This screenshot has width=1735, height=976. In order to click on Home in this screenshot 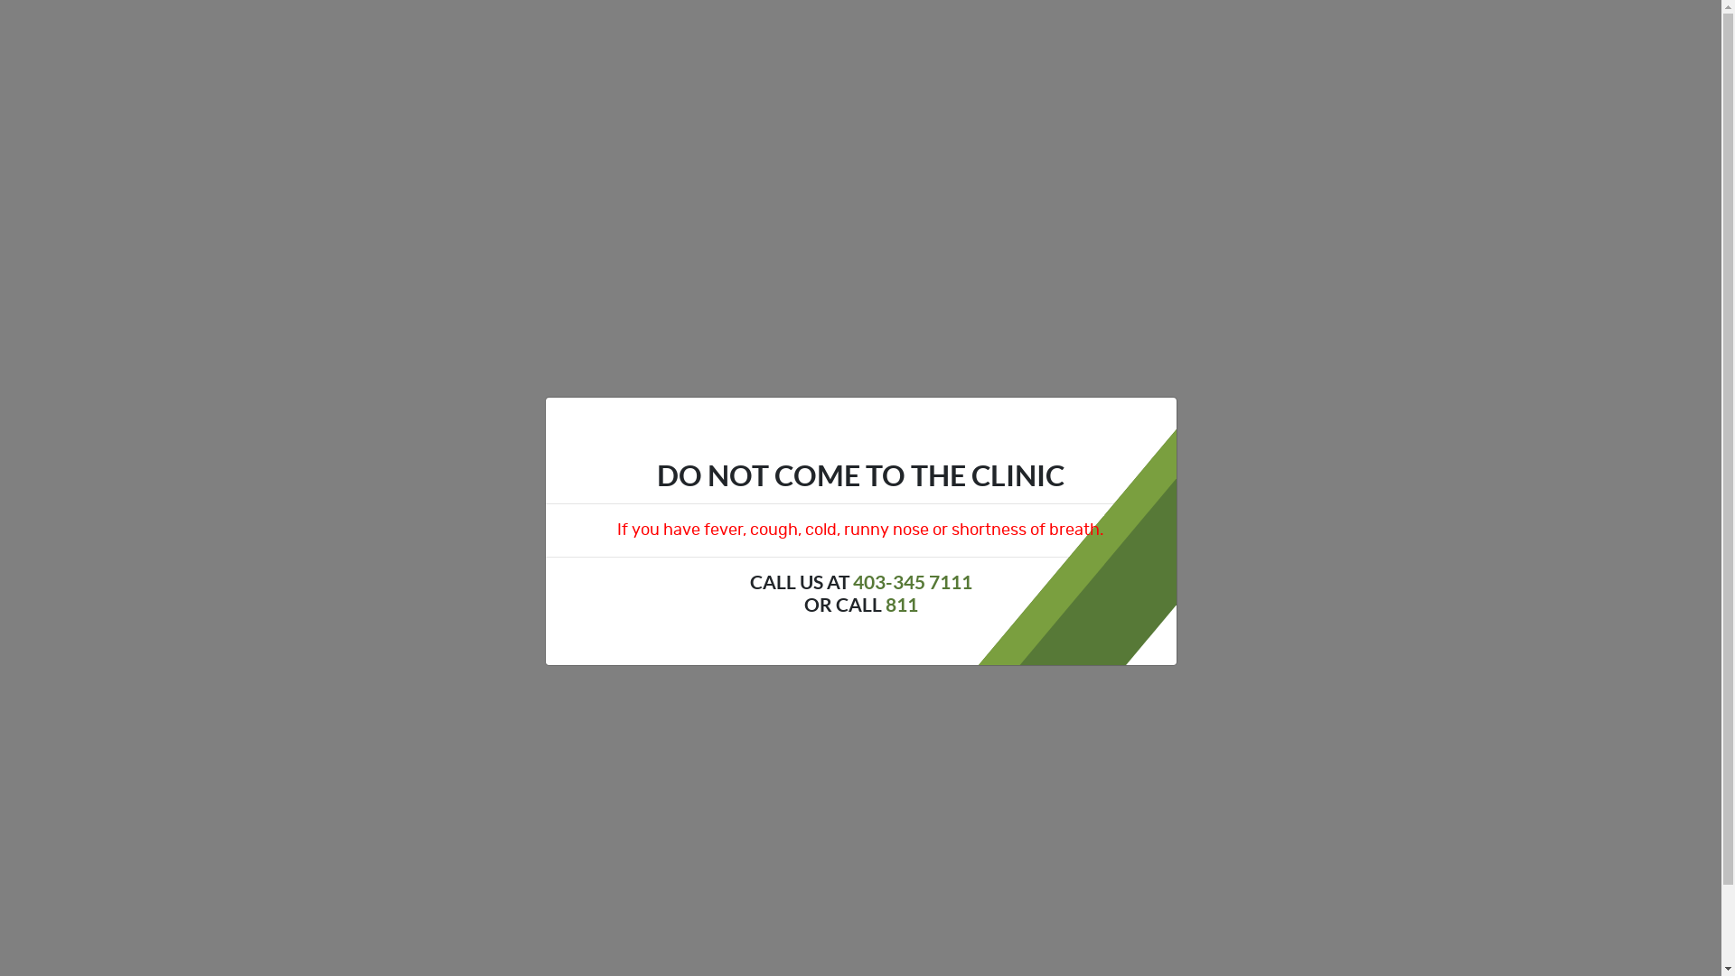, I will do `click(80, 40)`.